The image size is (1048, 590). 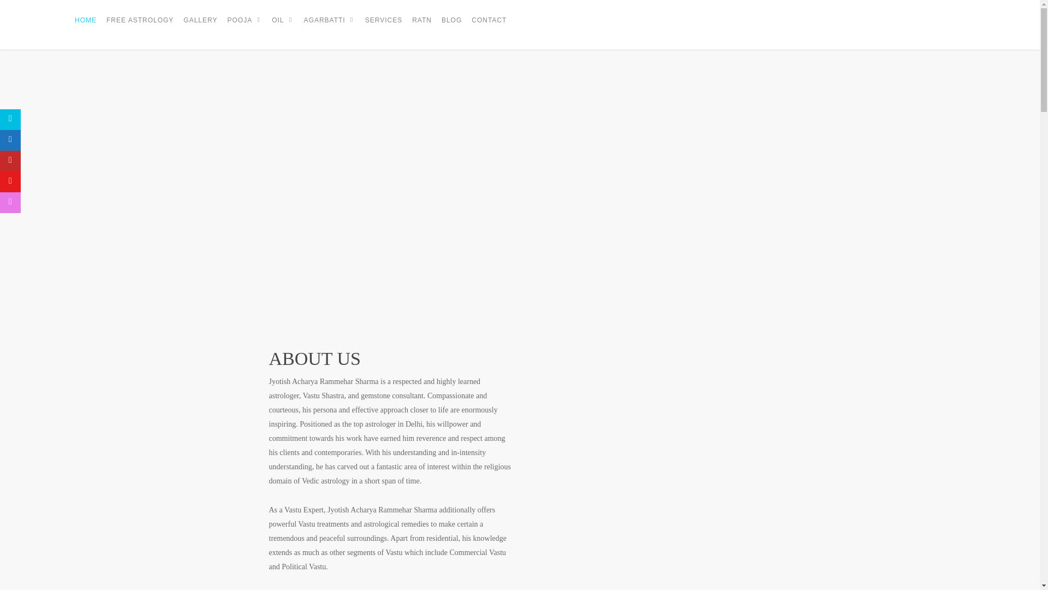 What do you see at coordinates (282, 27) in the screenshot?
I see `OIL` at bounding box center [282, 27].